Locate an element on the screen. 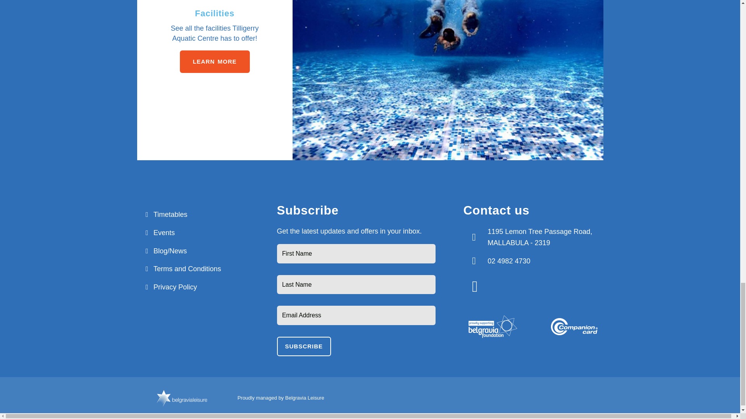 The image size is (746, 419). subscribe is located at coordinates (303, 346).